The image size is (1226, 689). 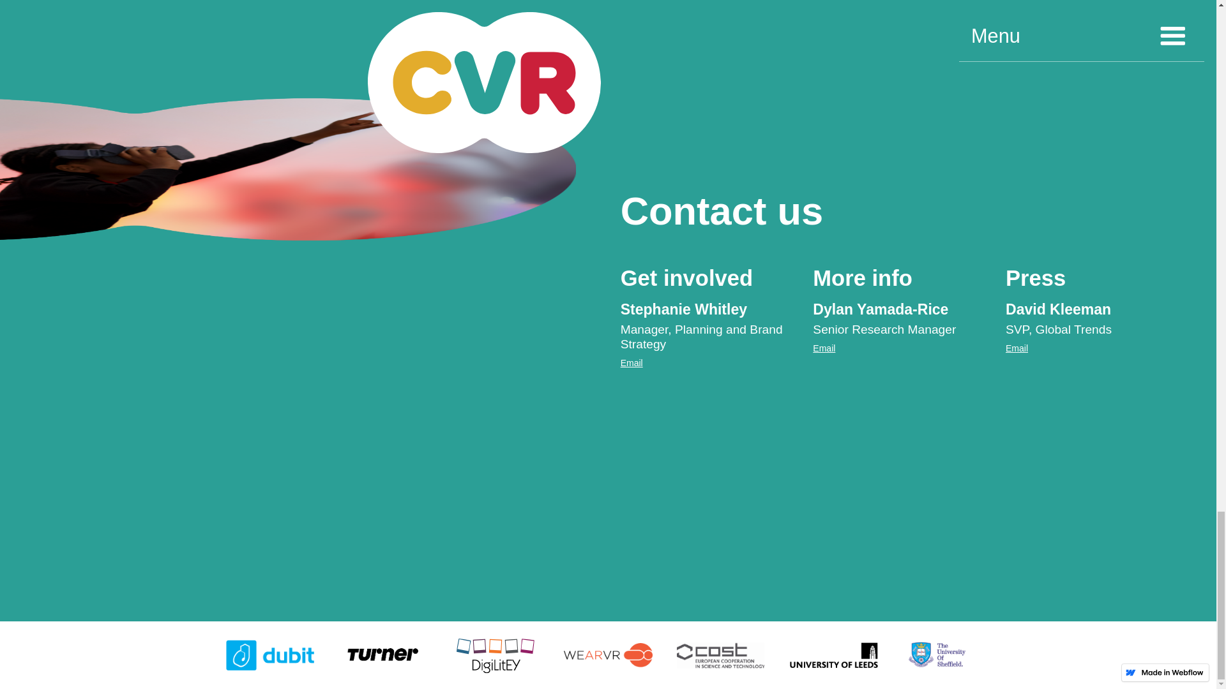 What do you see at coordinates (1017, 348) in the screenshot?
I see `Email` at bounding box center [1017, 348].